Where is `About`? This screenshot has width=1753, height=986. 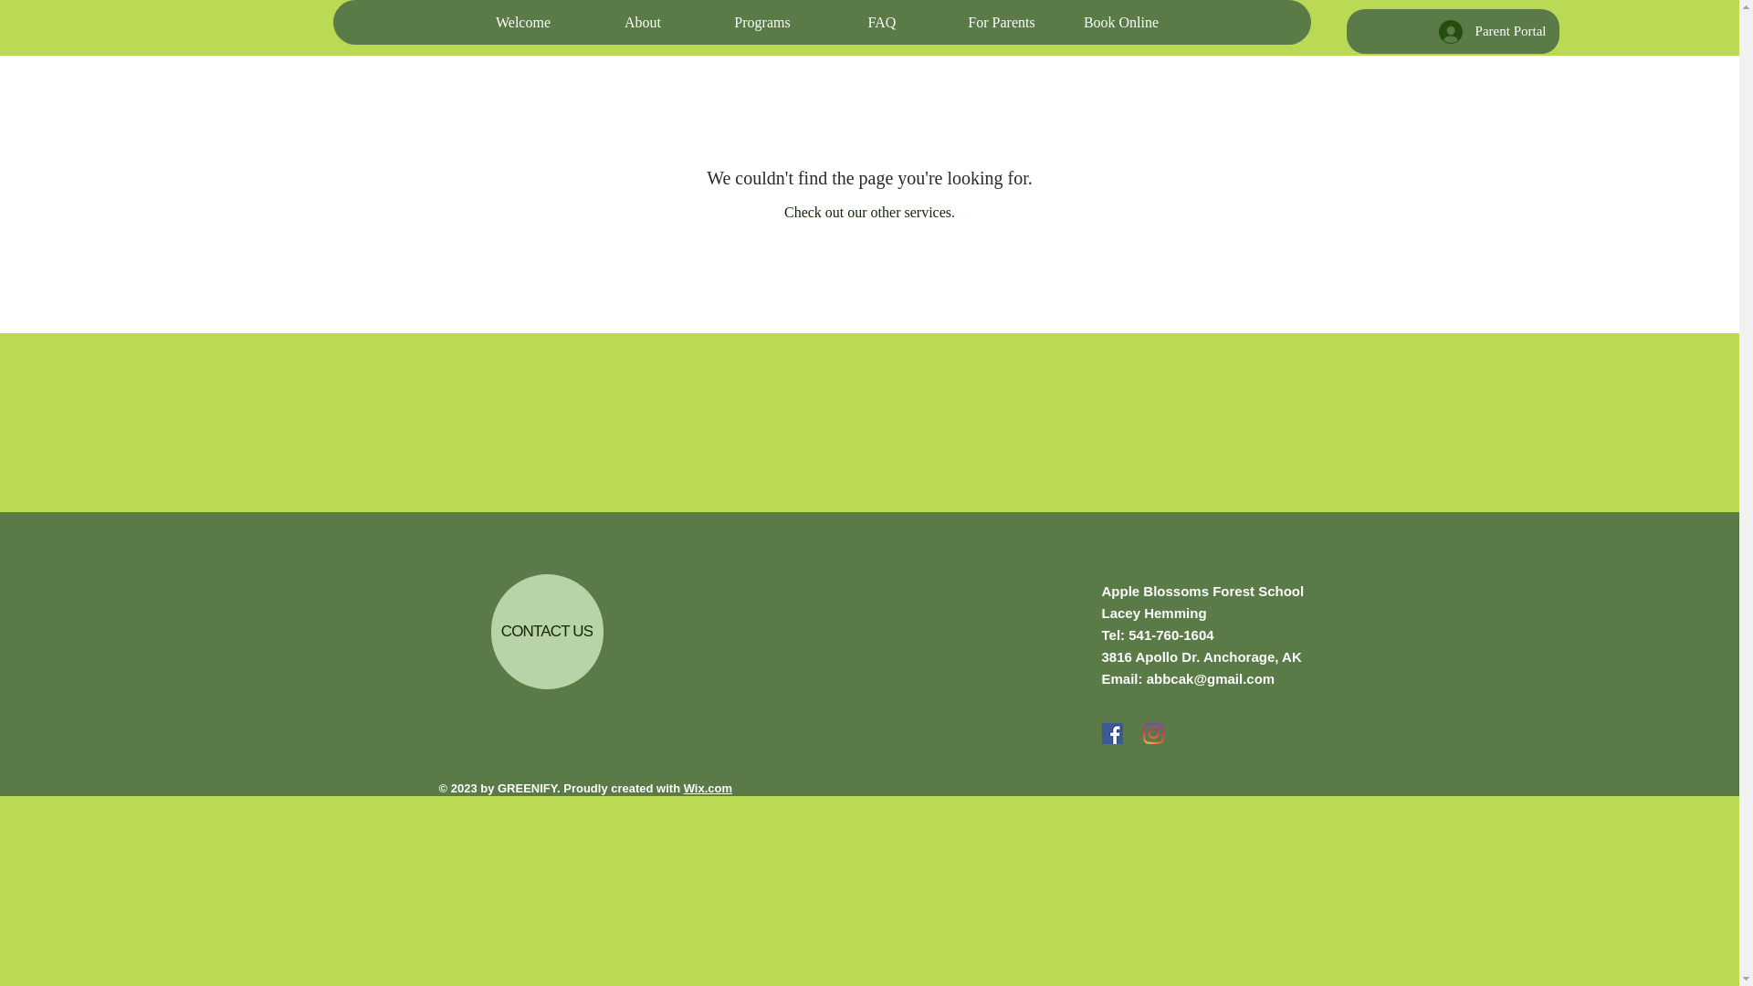
About is located at coordinates (642, 22).